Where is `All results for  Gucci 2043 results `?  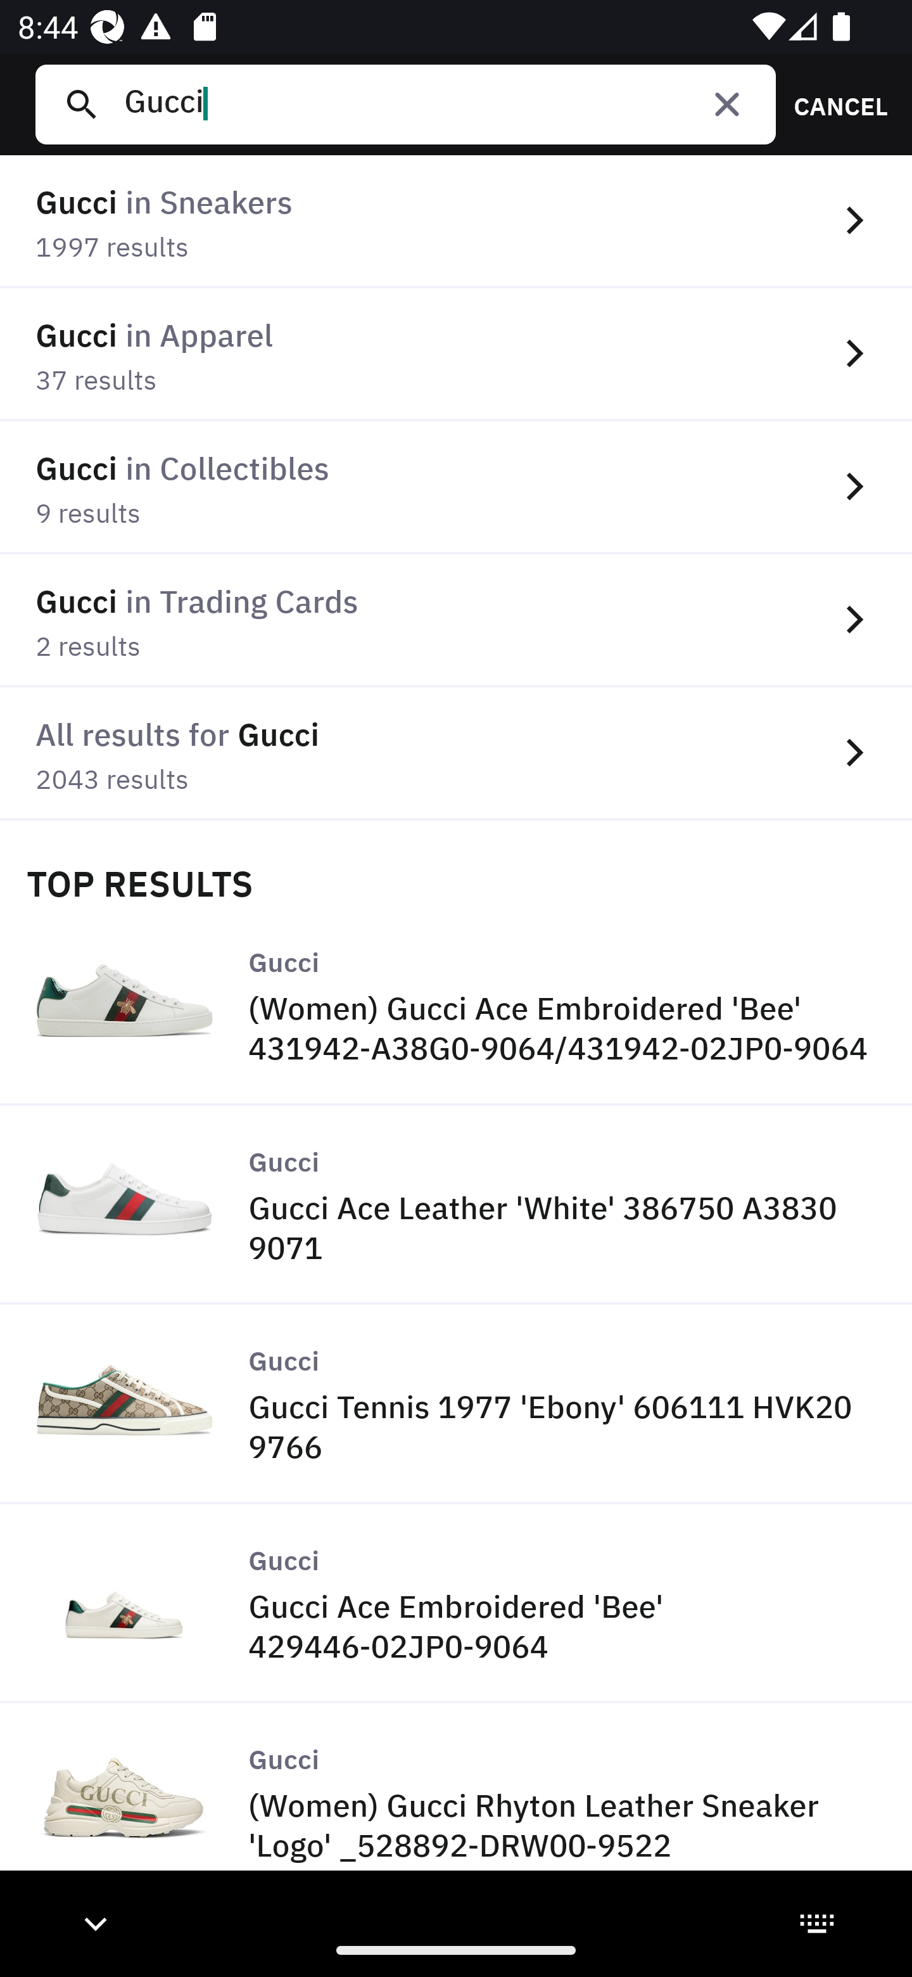
All results for  Gucci 2043 results  is located at coordinates (456, 754).